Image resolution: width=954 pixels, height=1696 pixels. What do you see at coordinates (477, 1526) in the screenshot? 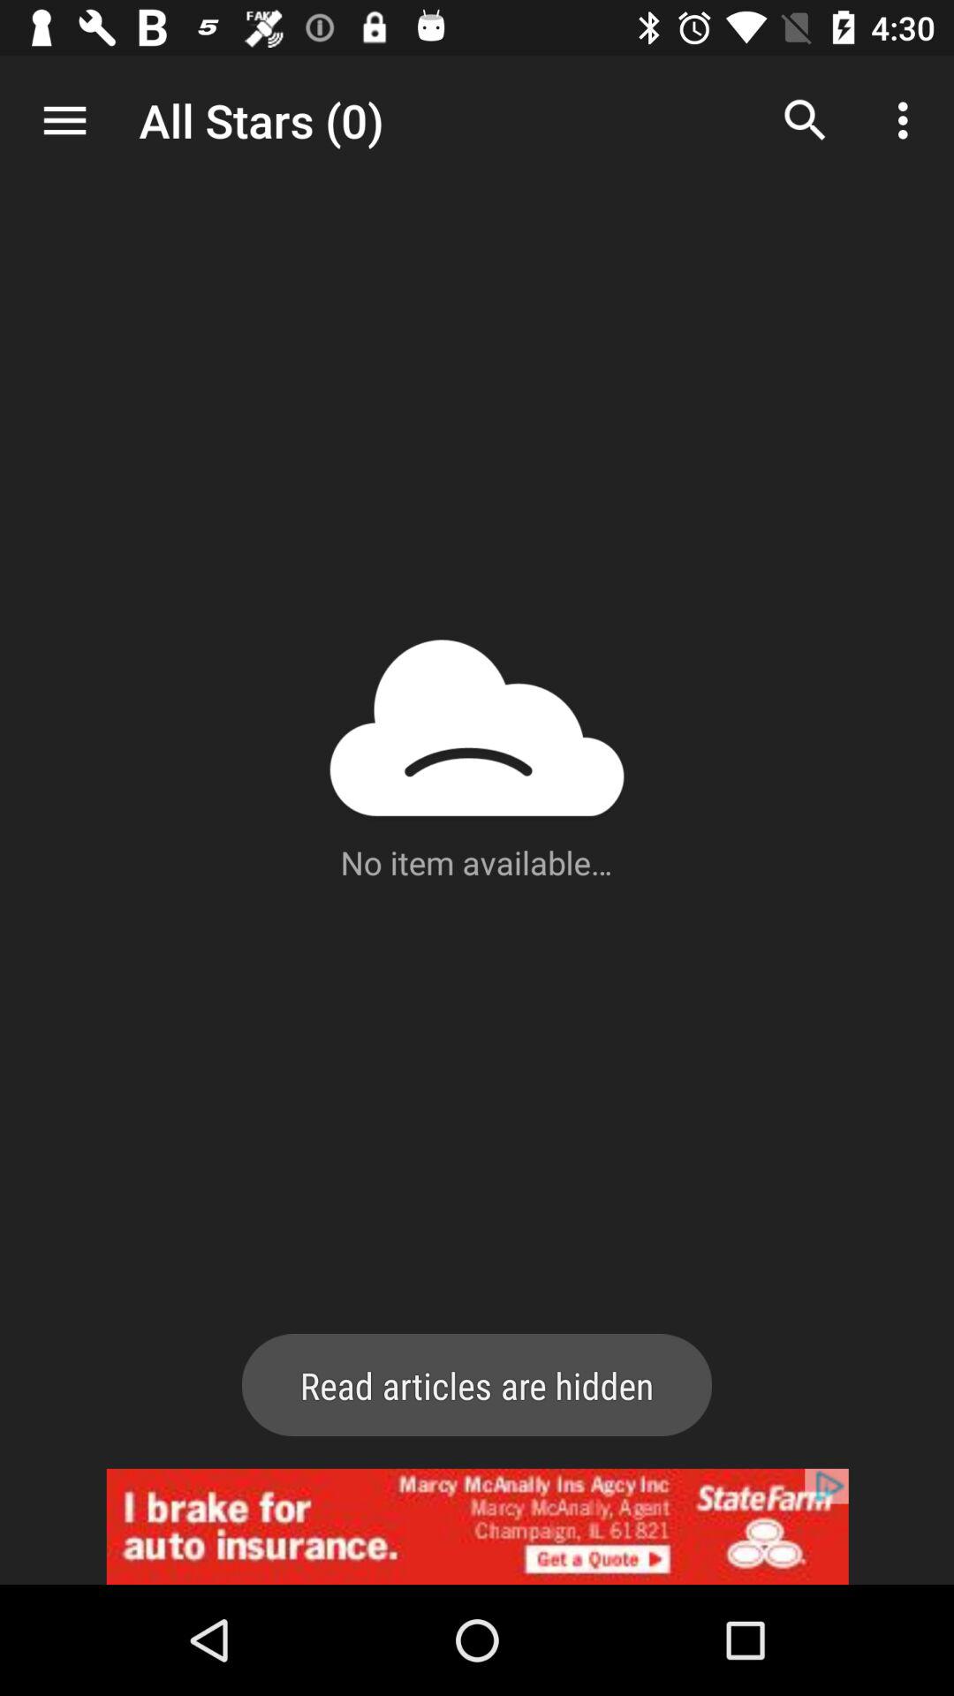
I see `advertisement click` at bounding box center [477, 1526].